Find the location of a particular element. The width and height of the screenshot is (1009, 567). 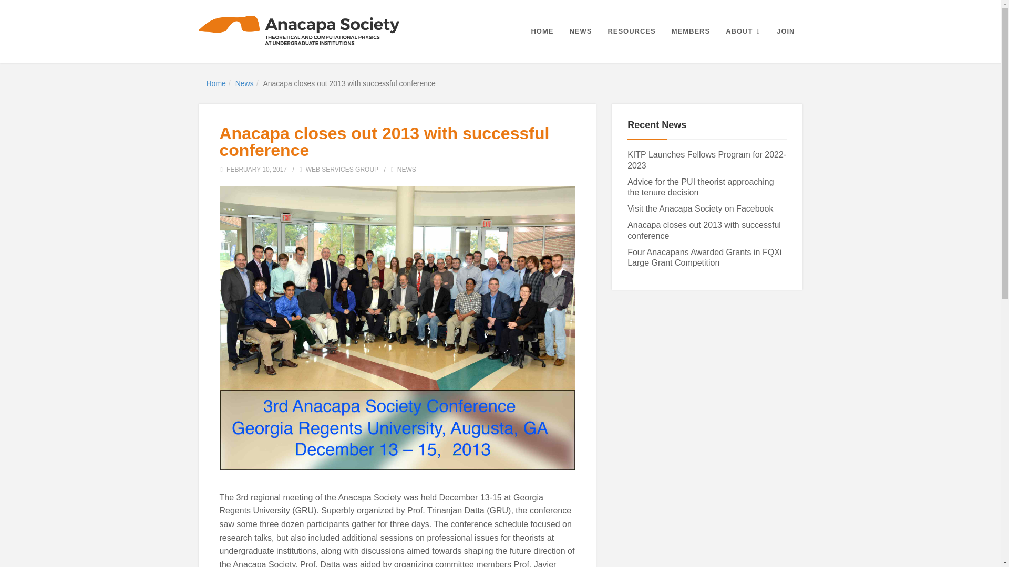

Advice for the PUI theorist approaching the tenure decision is located at coordinates (701, 187).